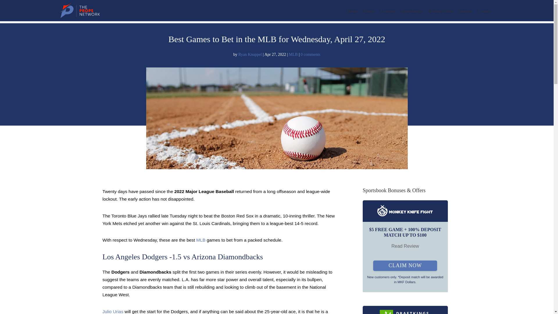 The width and height of the screenshot is (558, 314). I want to click on Sportsbooks, so click(412, 14).